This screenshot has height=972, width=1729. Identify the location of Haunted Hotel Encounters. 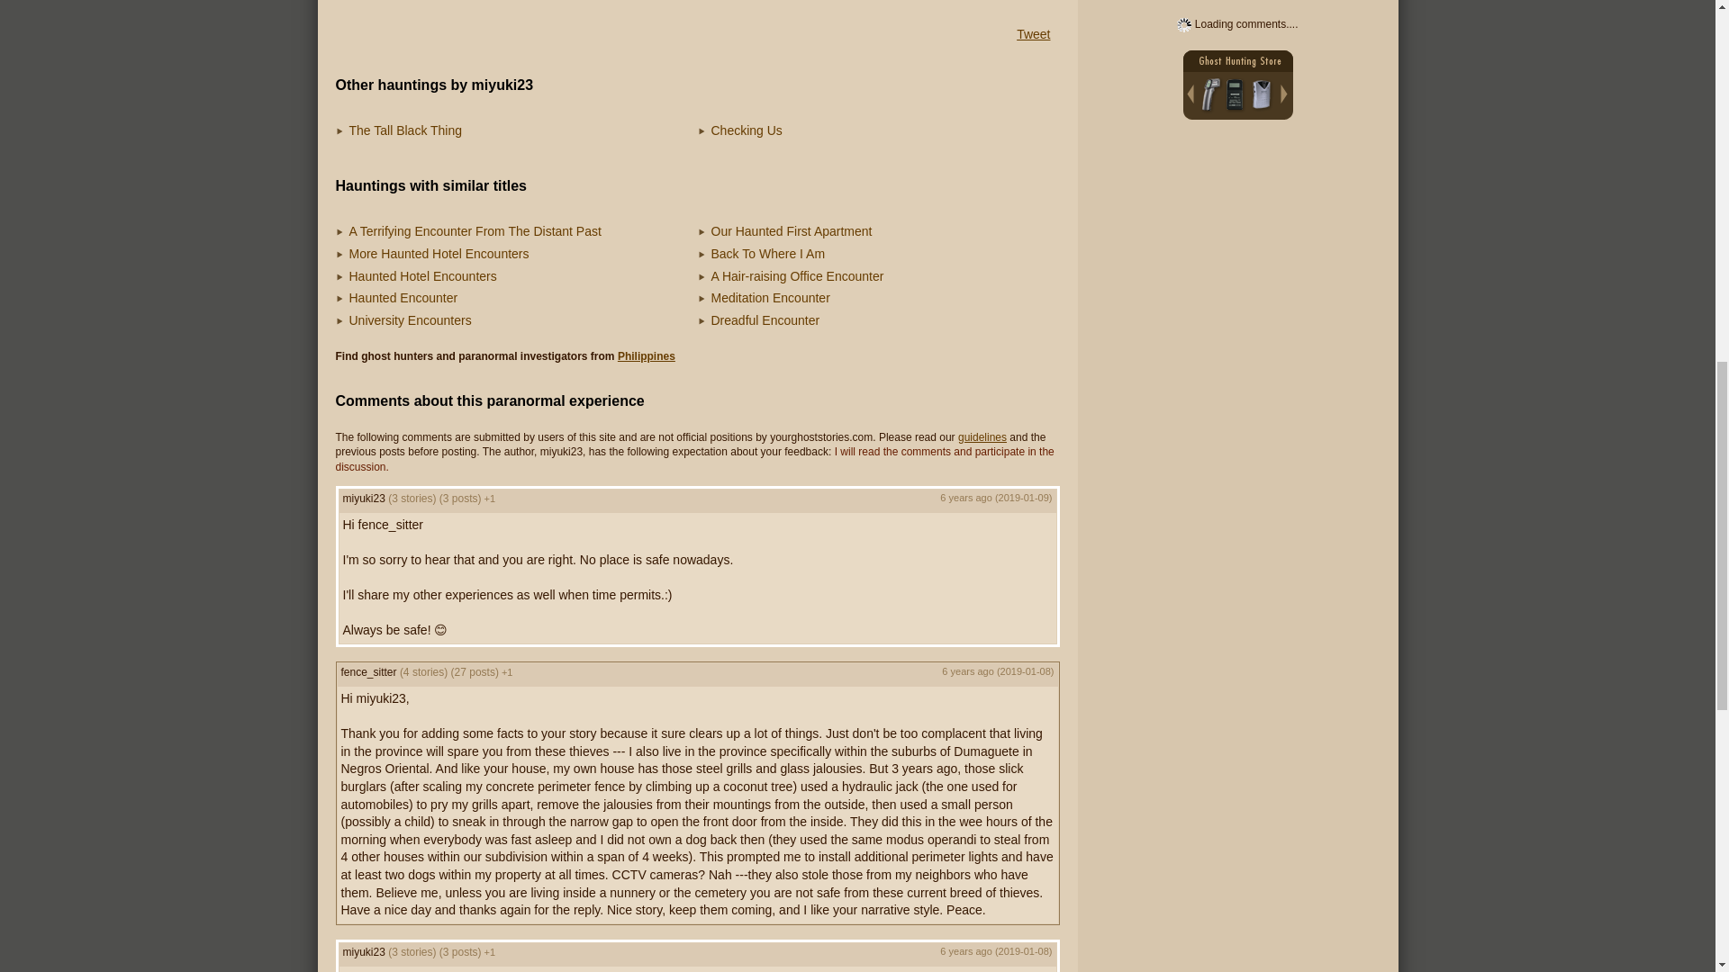
(423, 276).